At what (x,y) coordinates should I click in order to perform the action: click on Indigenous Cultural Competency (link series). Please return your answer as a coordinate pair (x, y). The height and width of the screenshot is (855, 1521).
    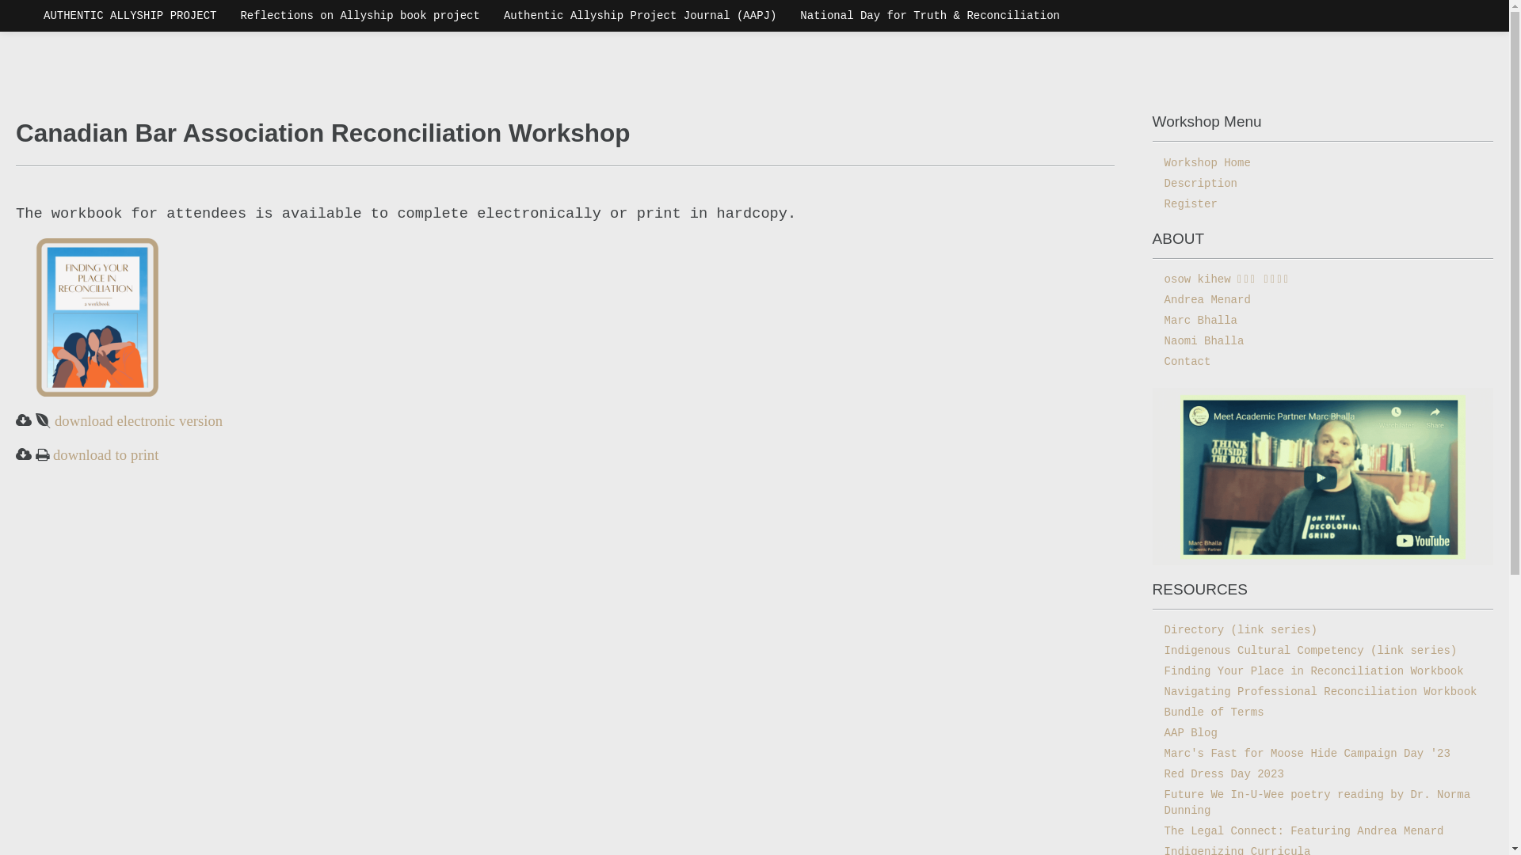
    Looking at the image, I should click on (1323, 651).